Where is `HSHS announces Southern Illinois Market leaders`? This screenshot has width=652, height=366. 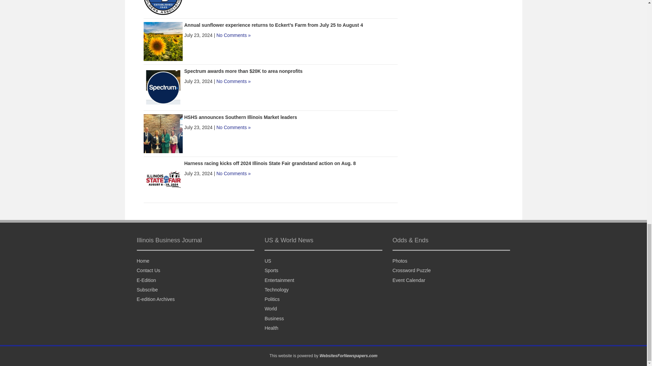 HSHS announces Southern Illinois Market leaders is located at coordinates (240, 117).